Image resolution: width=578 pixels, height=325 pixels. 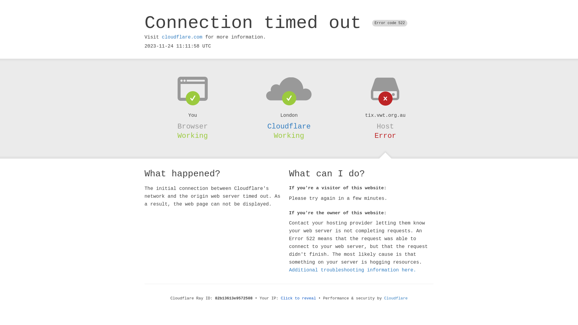 I want to click on Cloudflare, so click(x=289, y=126).